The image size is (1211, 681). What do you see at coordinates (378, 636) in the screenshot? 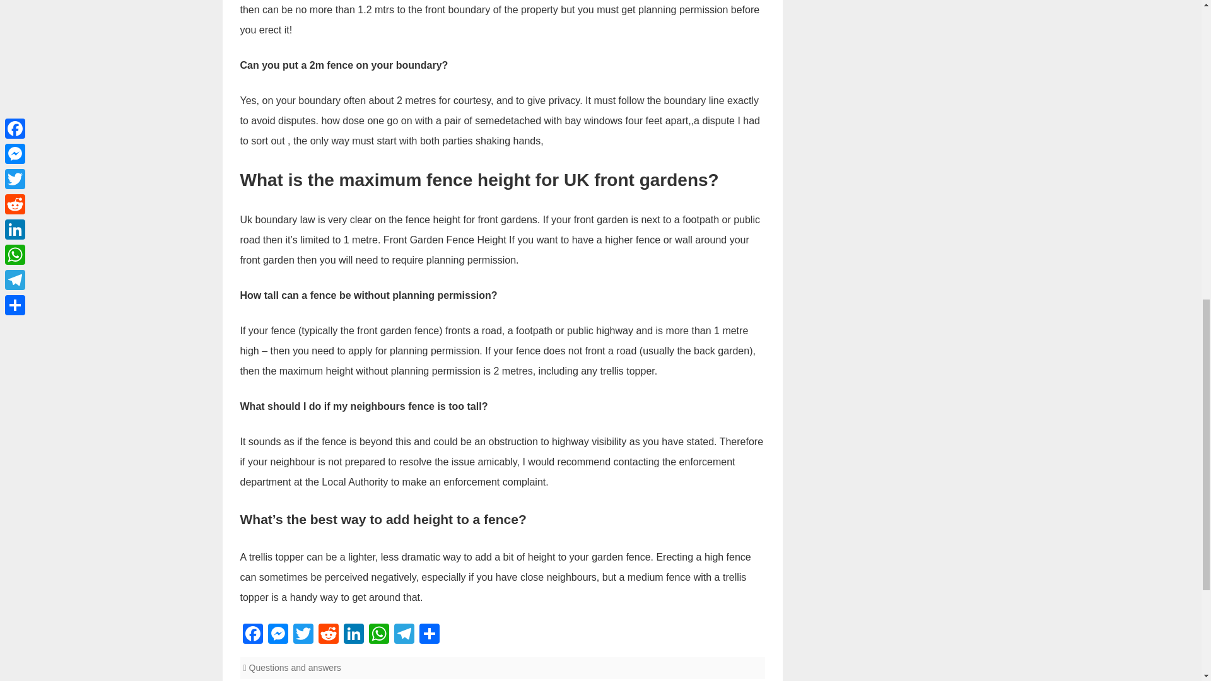
I see `WhatsApp` at bounding box center [378, 636].